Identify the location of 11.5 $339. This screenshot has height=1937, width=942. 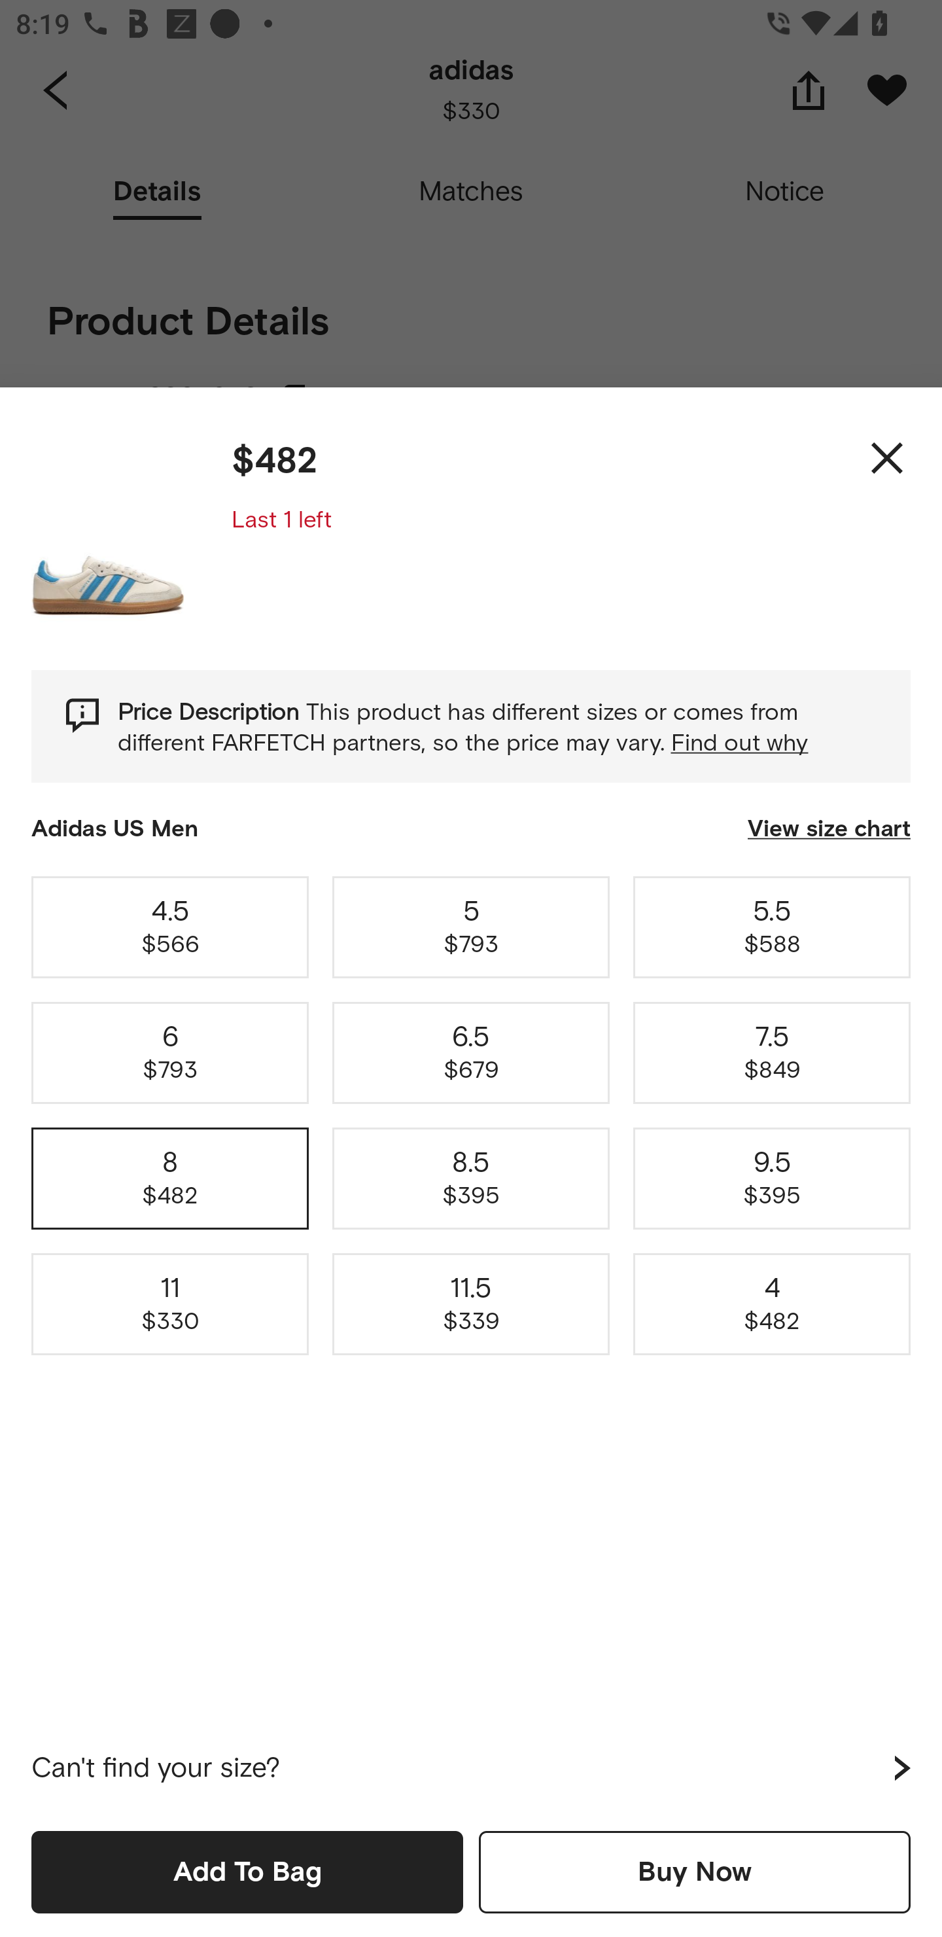
(471, 1305).